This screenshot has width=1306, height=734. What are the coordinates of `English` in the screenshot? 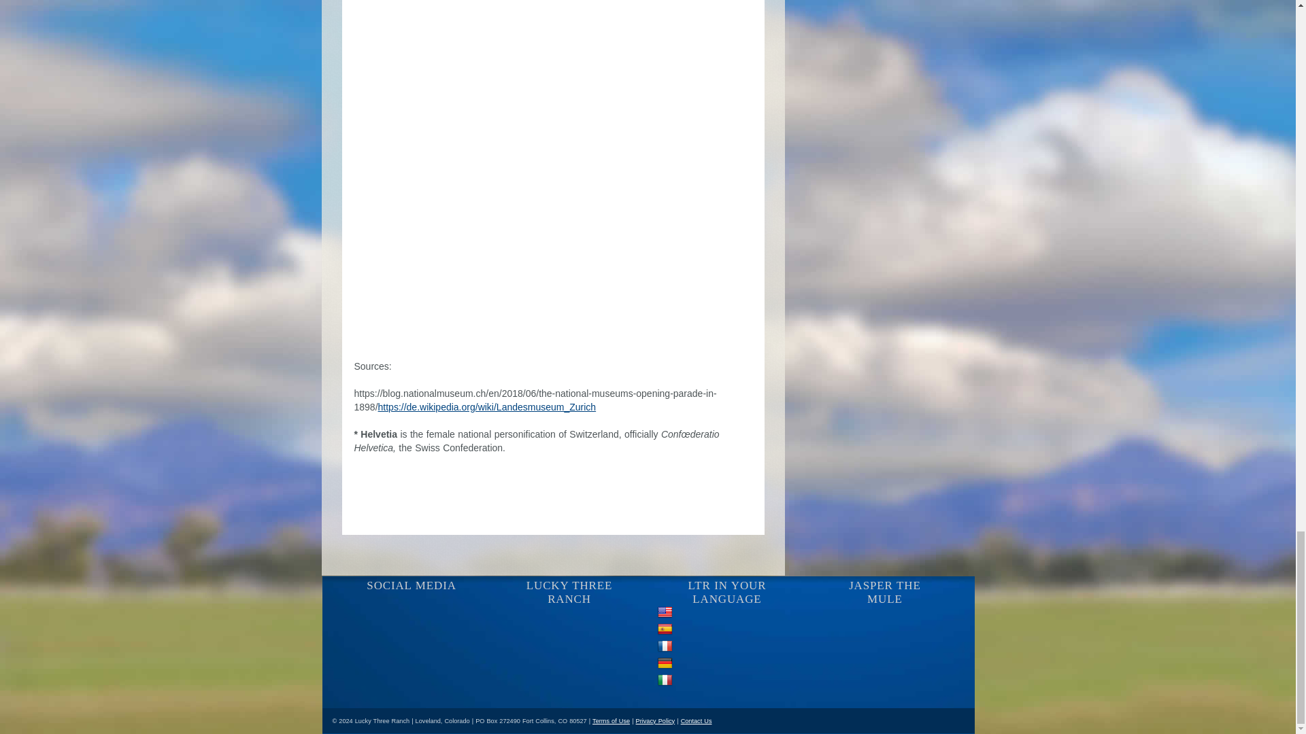 It's located at (665, 613).